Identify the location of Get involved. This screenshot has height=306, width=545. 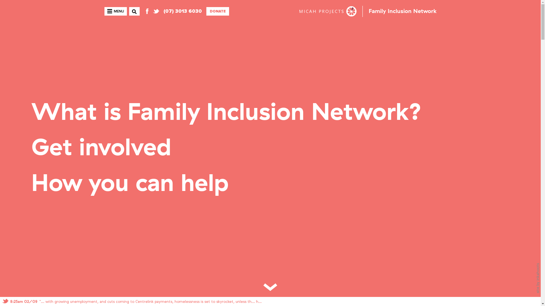
(101, 148).